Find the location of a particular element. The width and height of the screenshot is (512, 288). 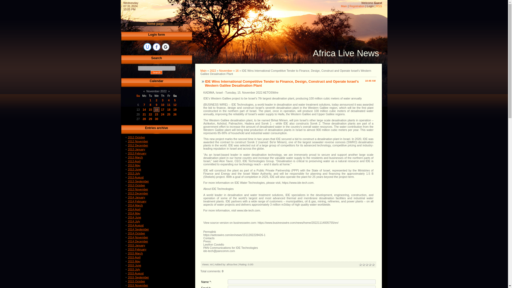

29 is located at coordinates (150, 119).